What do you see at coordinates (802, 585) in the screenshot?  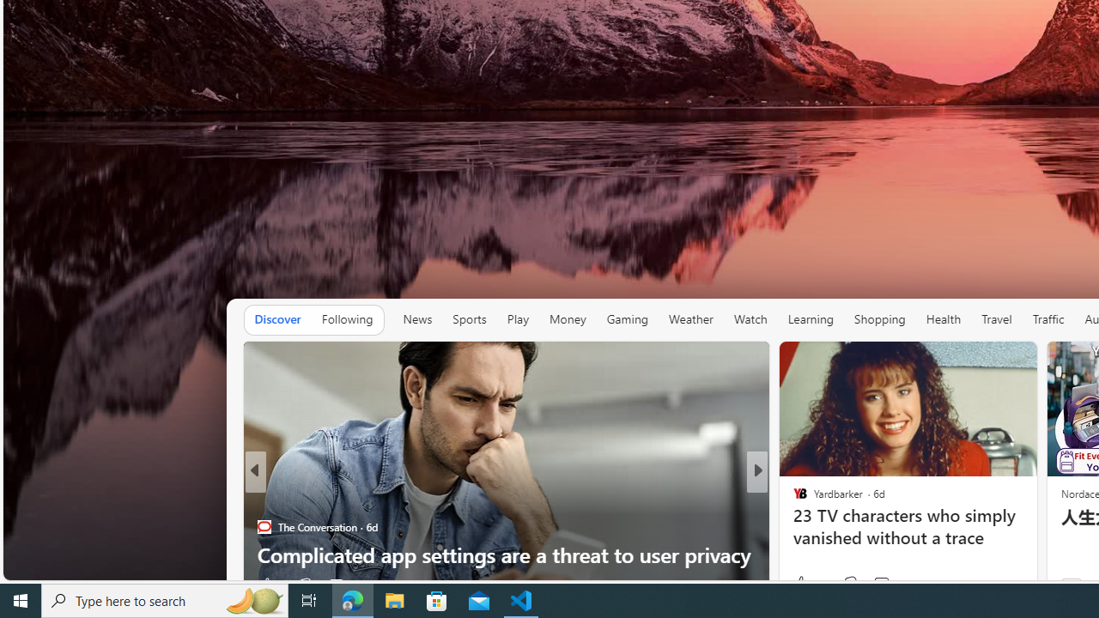 I see `17 Like` at bounding box center [802, 585].